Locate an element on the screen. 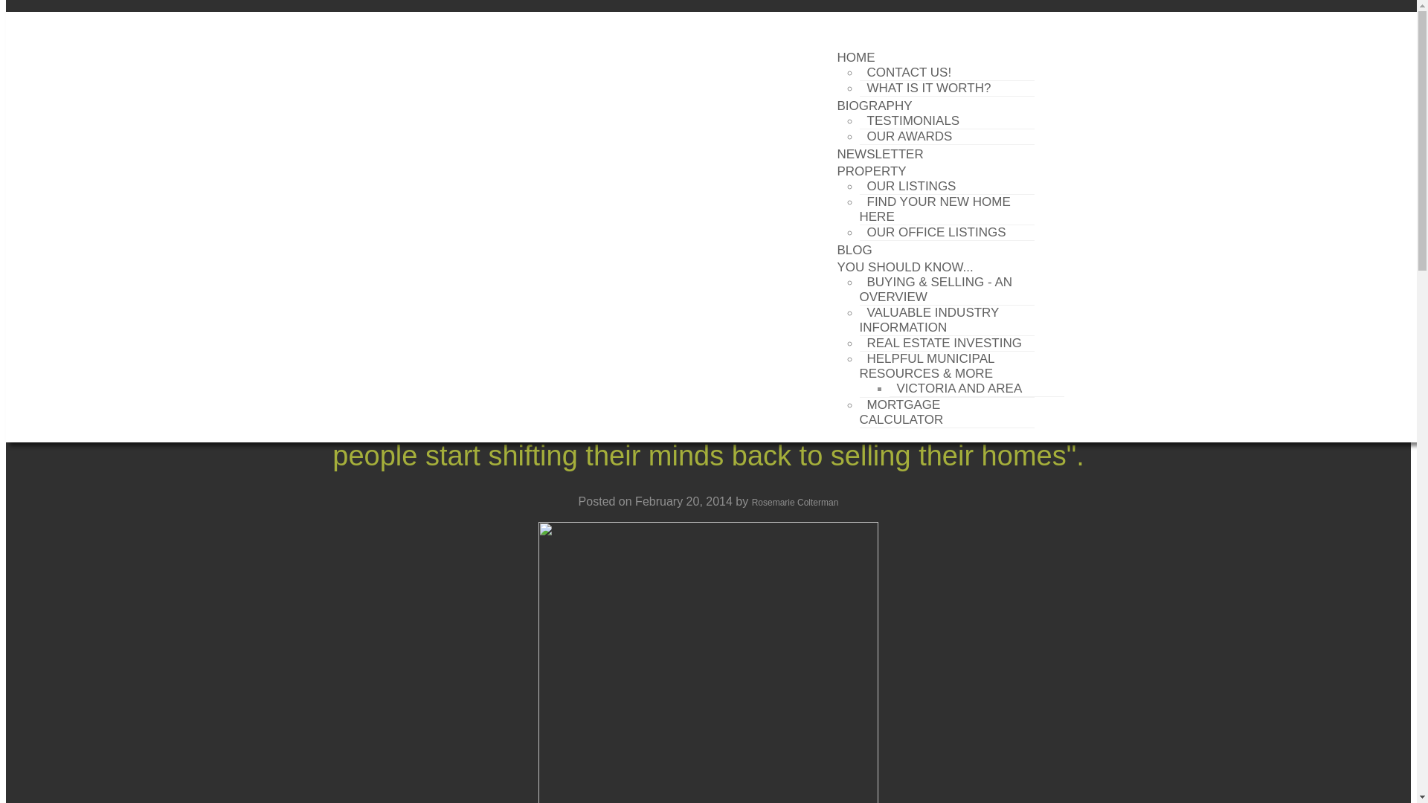 This screenshot has height=803, width=1428. FIND YOUR NEW HOME HERE is located at coordinates (935, 210).